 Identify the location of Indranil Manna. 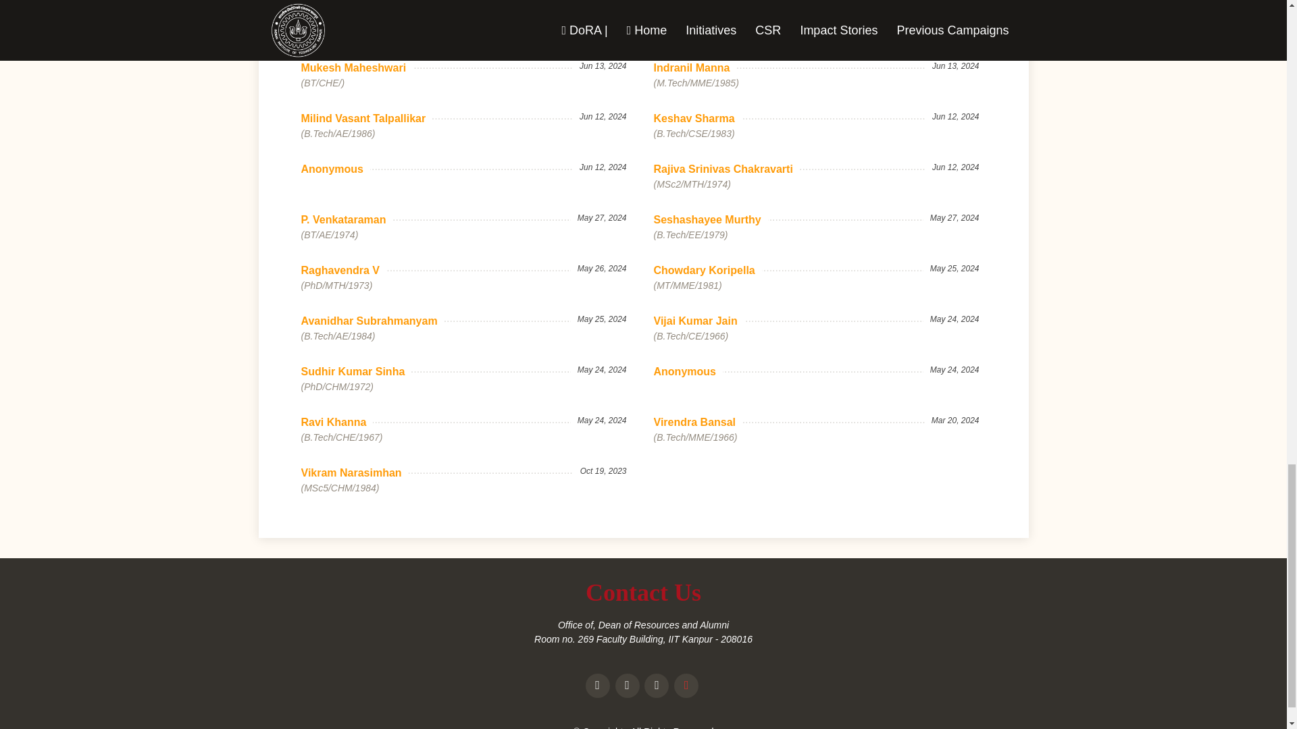
(694, 67).